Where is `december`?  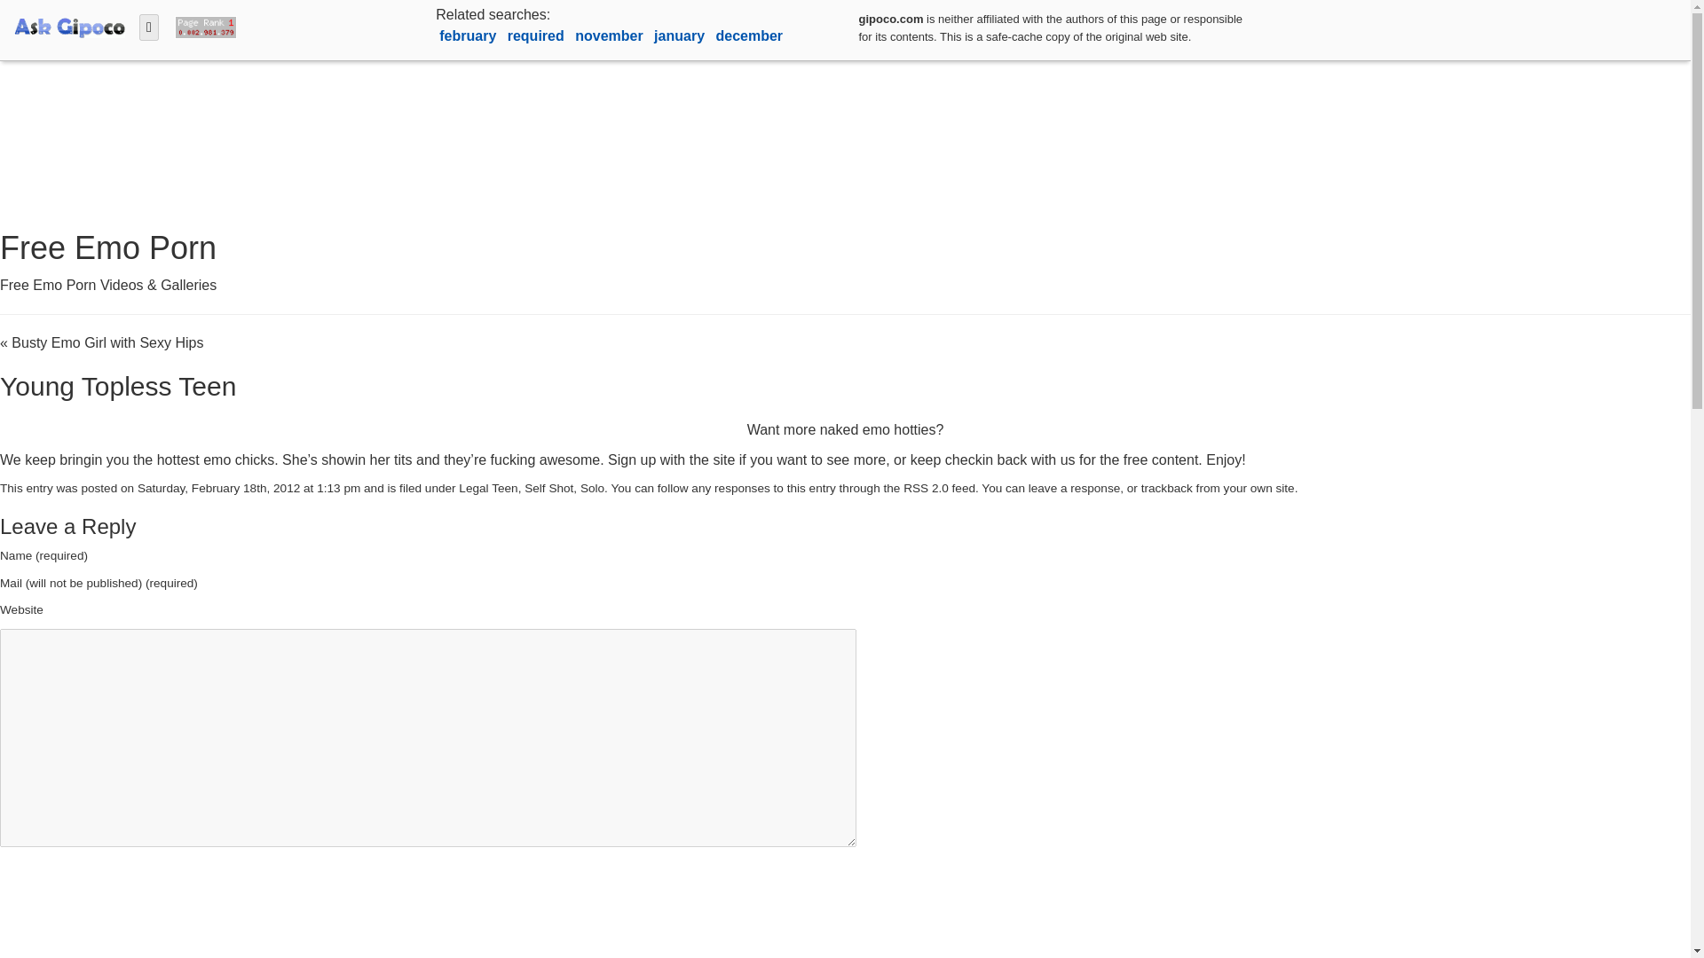
december is located at coordinates (749, 35).